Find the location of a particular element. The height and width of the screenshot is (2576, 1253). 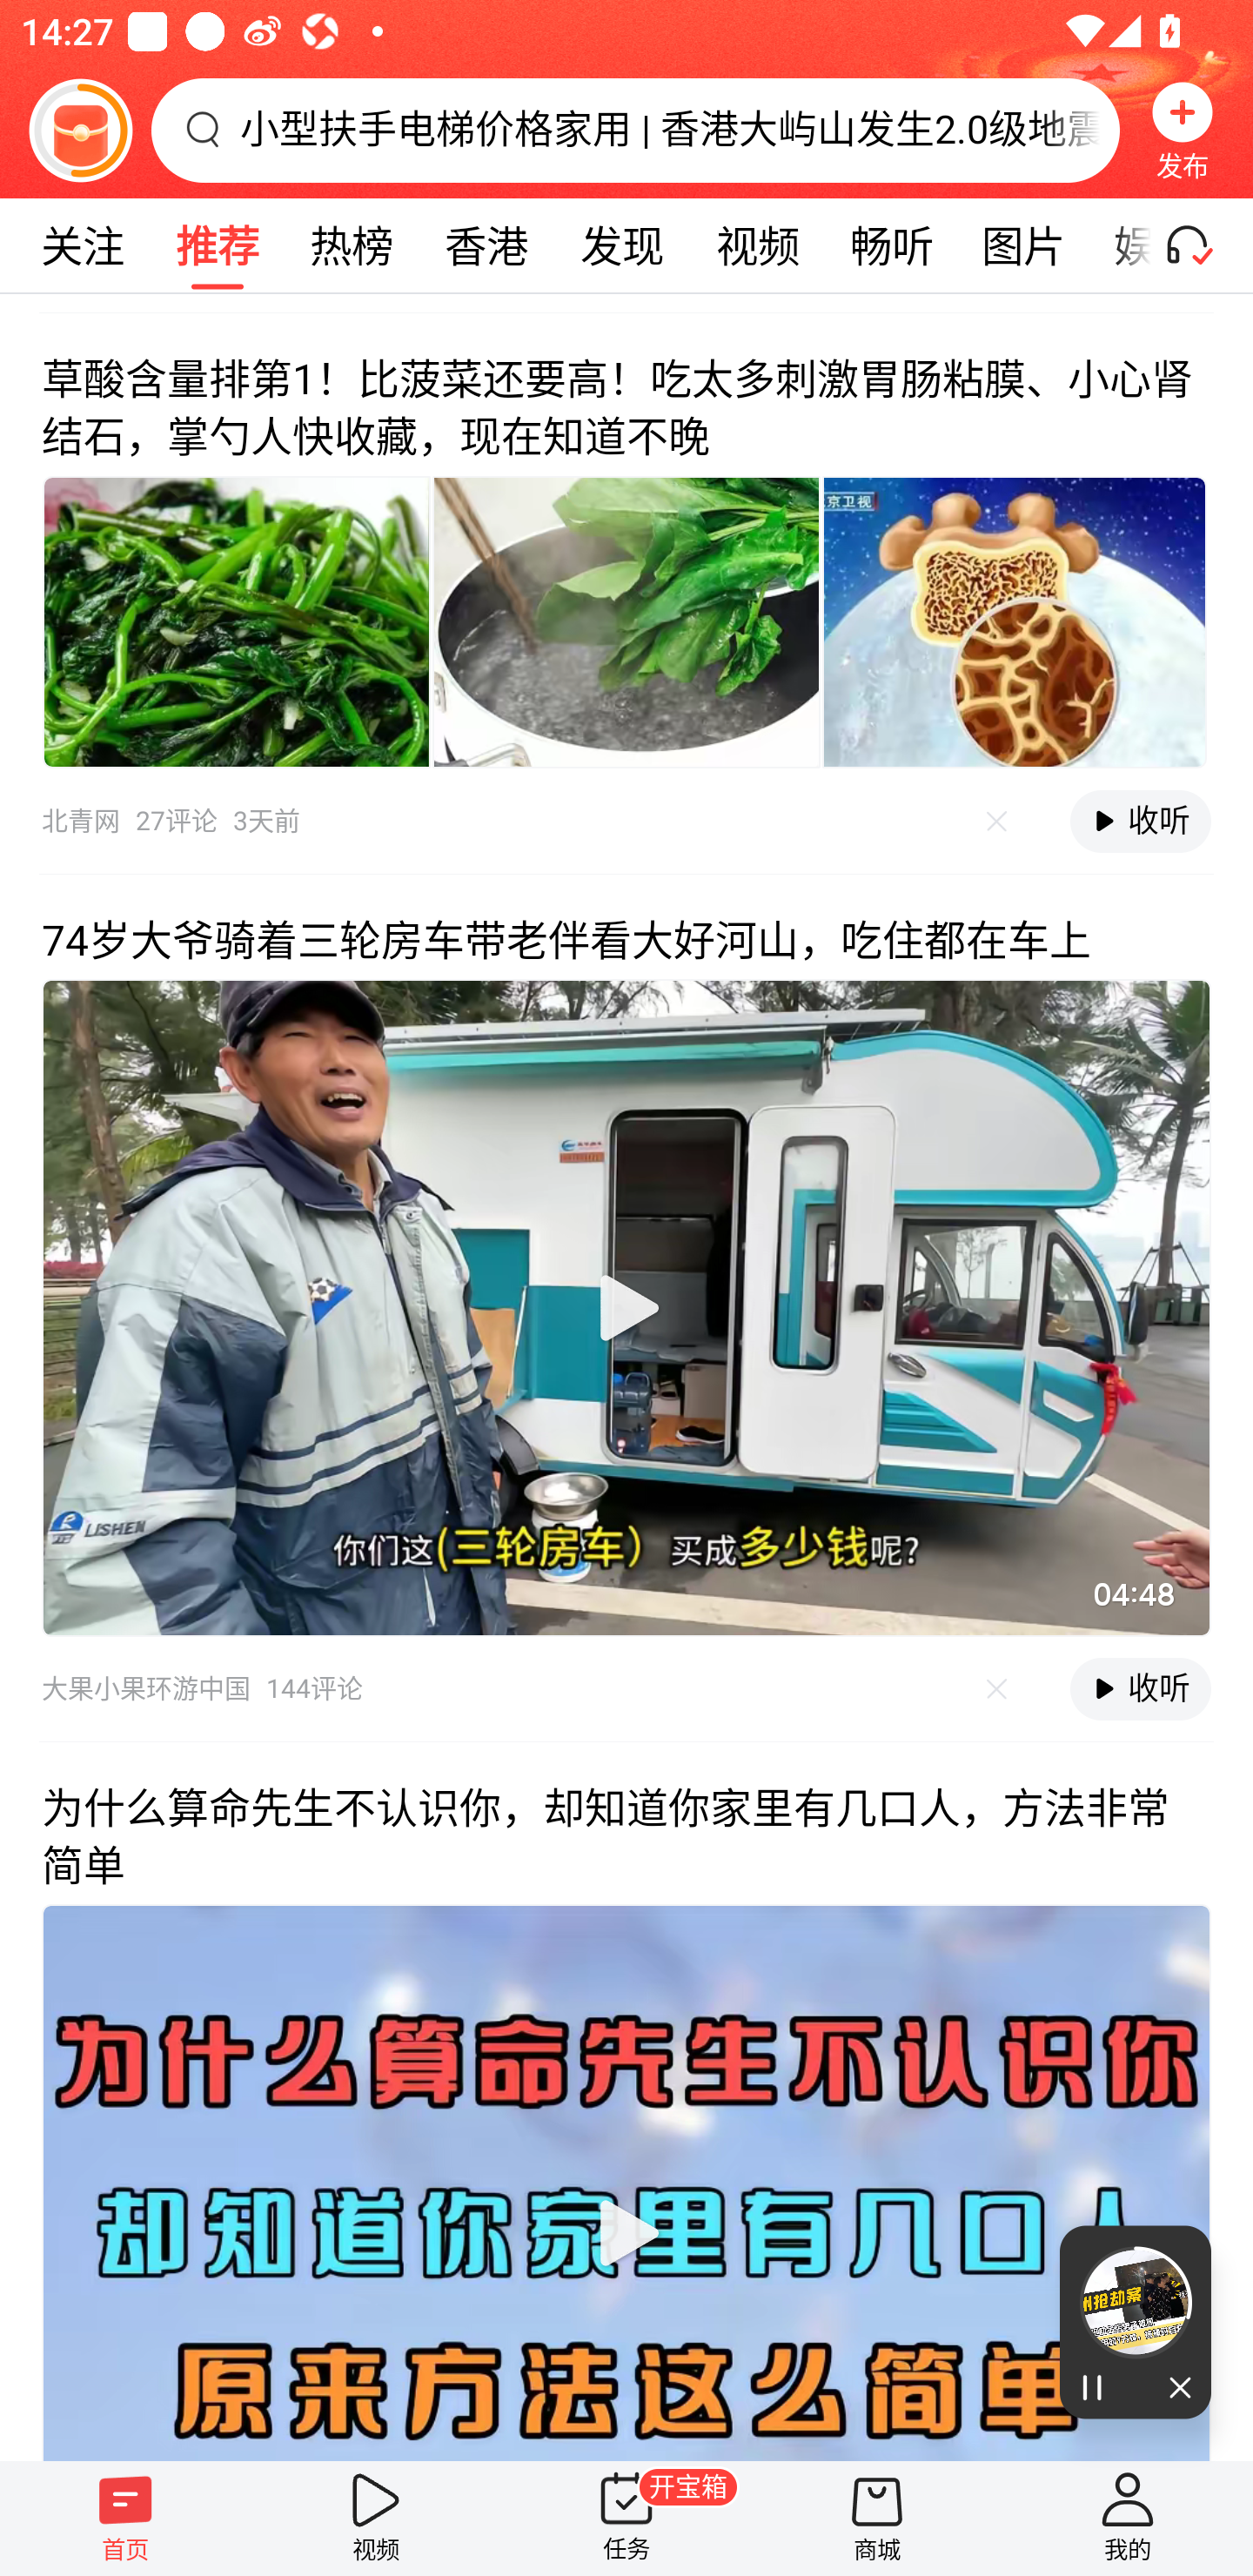

播放视频 is located at coordinates (626, 2233).